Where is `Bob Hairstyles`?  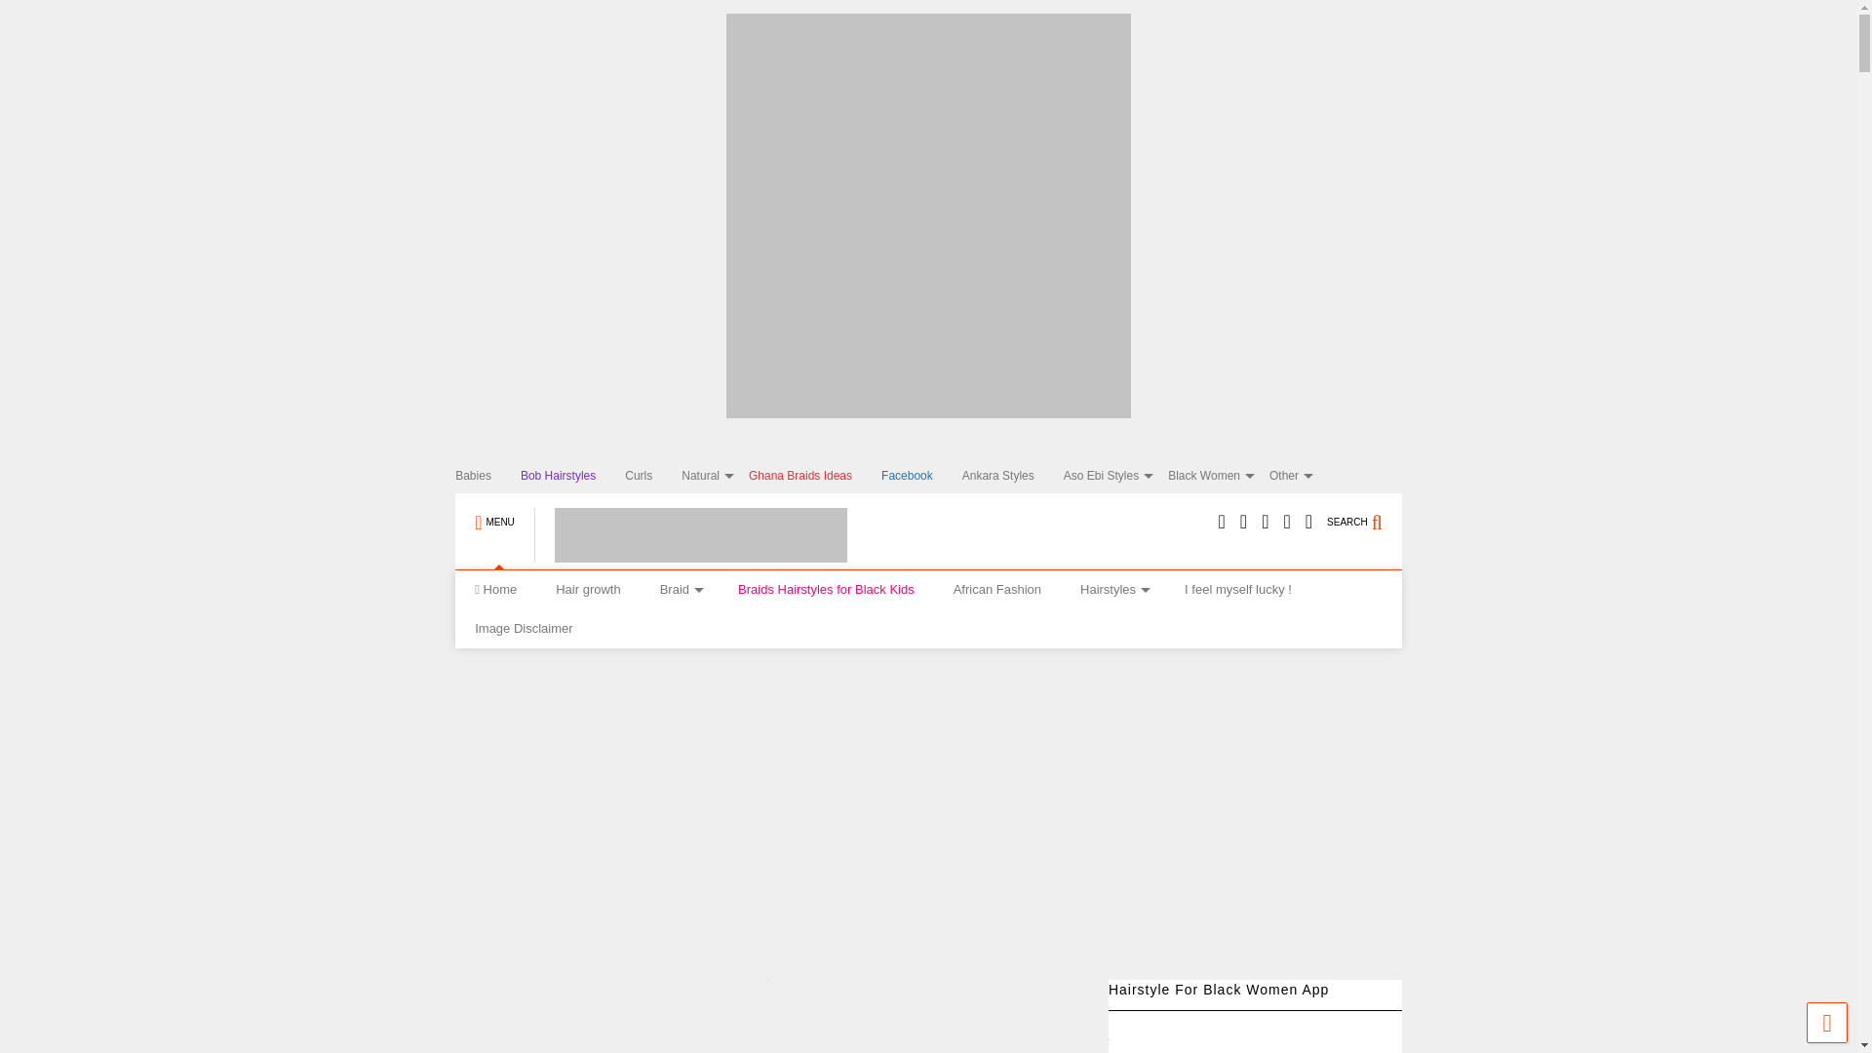
Bob Hairstyles is located at coordinates (572, 476).